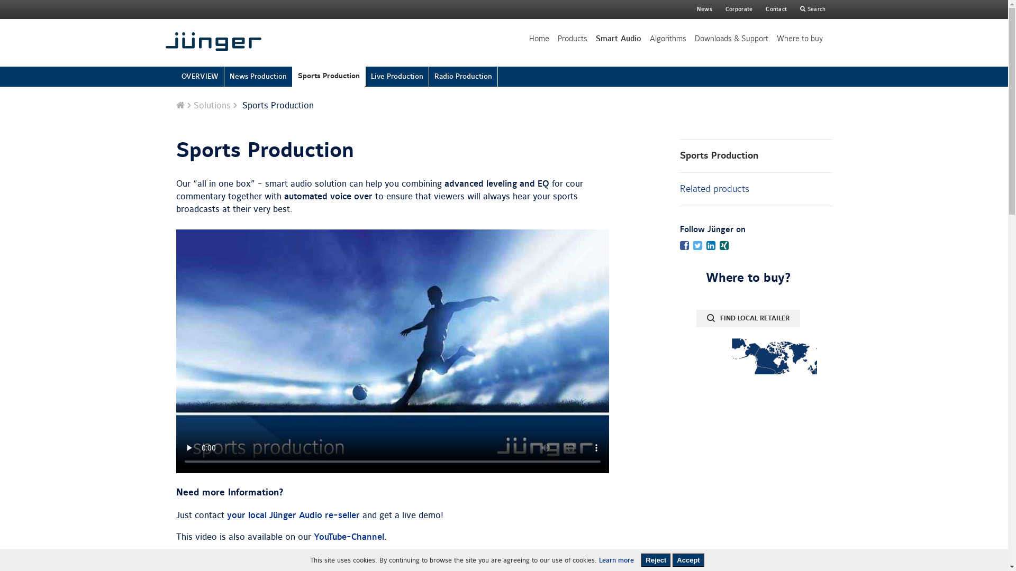 The image size is (1016, 571). I want to click on Accept, so click(688, 560).